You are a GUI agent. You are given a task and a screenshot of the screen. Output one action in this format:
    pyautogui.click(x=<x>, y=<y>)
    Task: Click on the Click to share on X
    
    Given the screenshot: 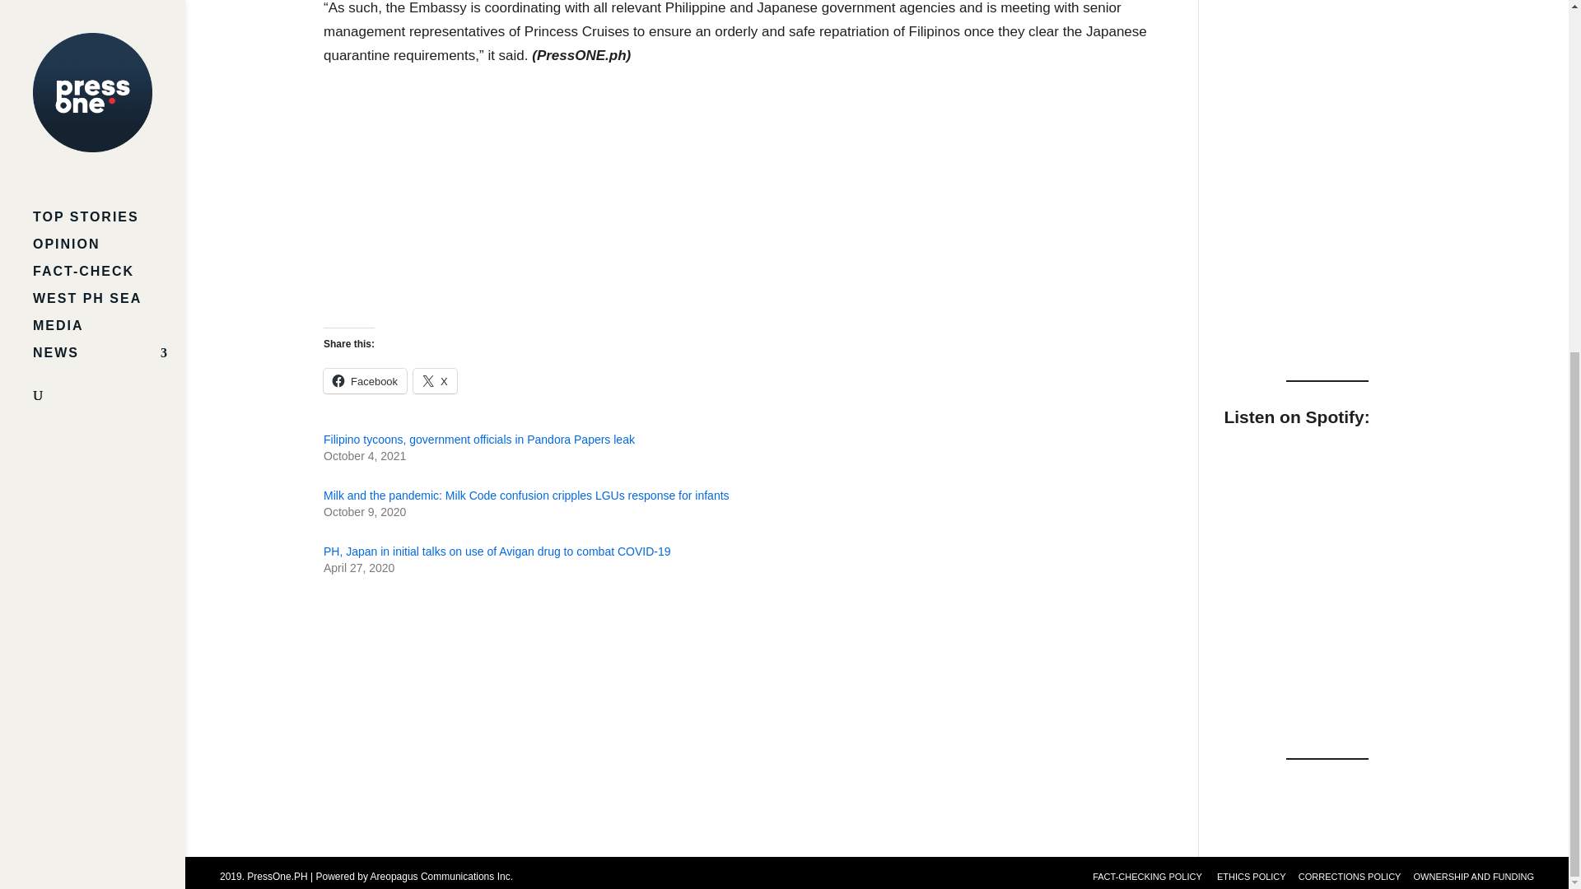 What is the action you would take?
    pyautogui.click(x=435, y=381)
    